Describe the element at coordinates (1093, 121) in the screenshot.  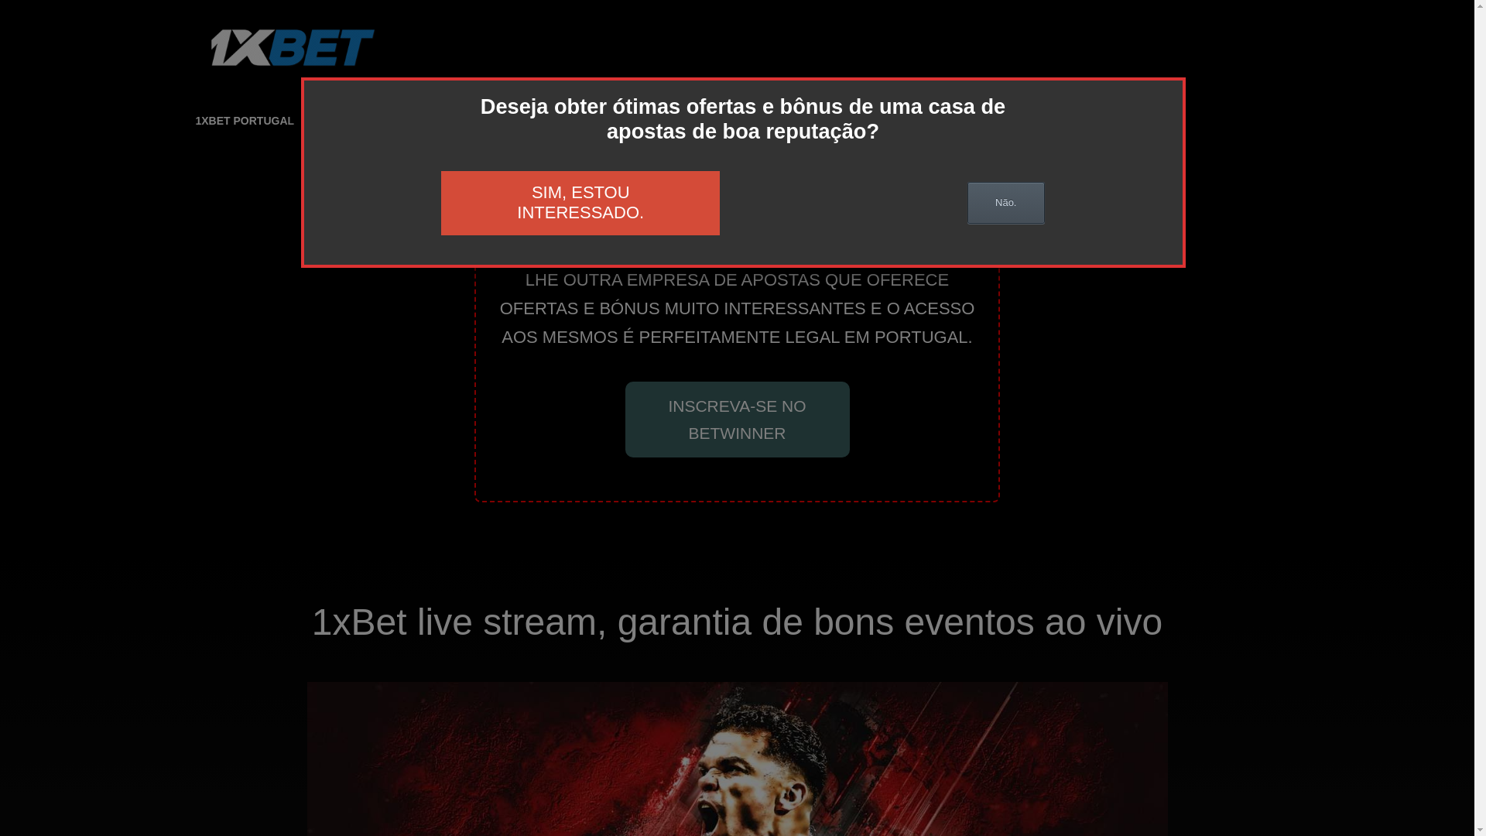
I see `1XBET APOSTAS ONLINE` at that location.